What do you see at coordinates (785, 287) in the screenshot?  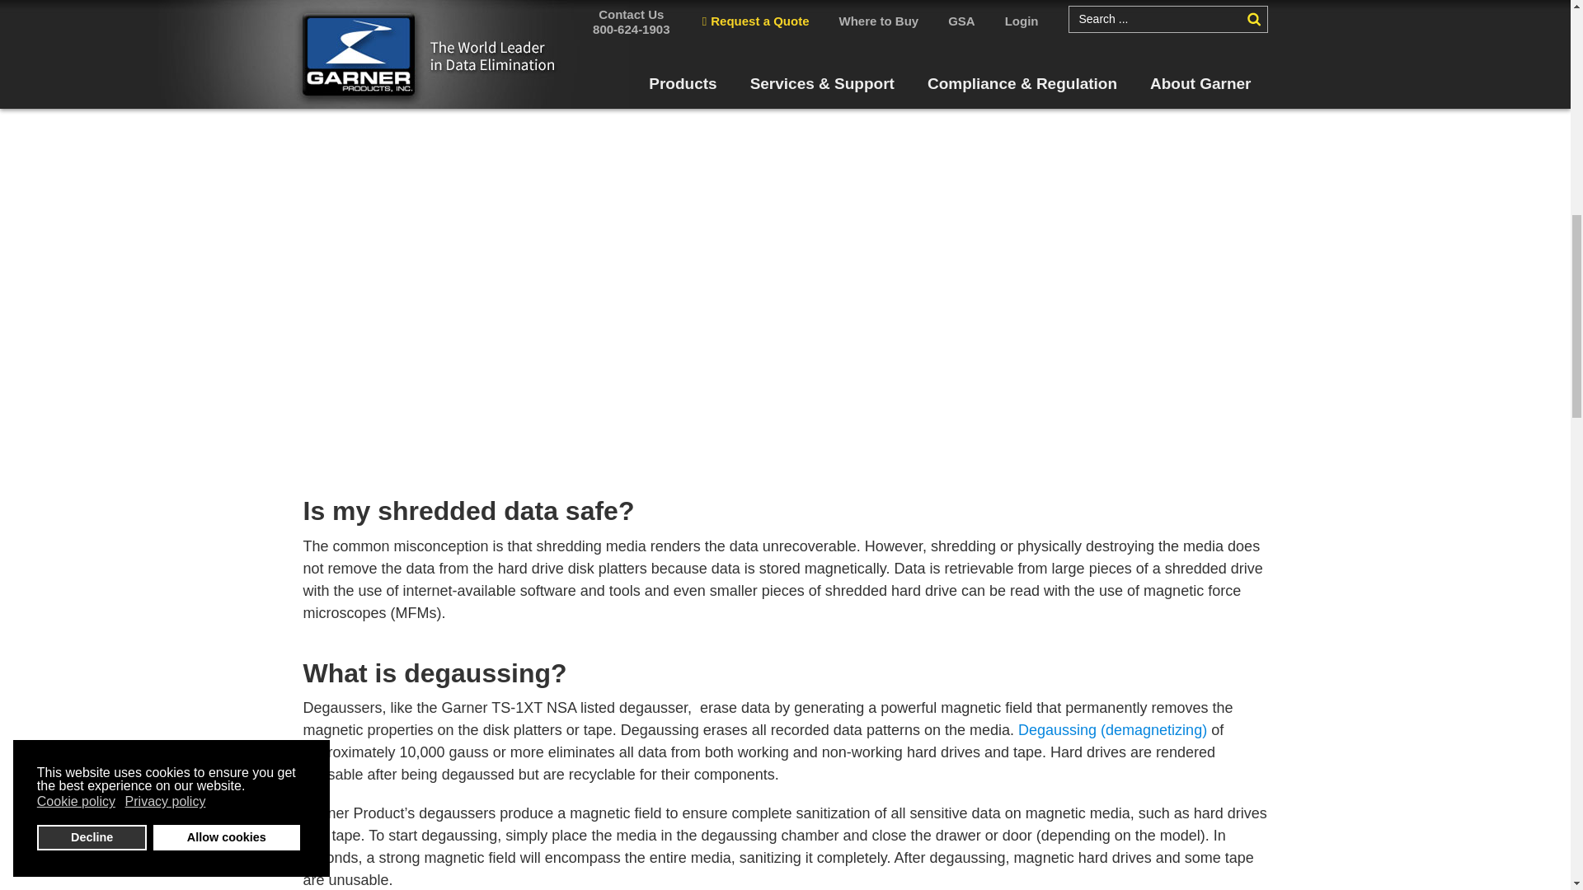 I see `YouTube video player` at bounding box center [785, 287].